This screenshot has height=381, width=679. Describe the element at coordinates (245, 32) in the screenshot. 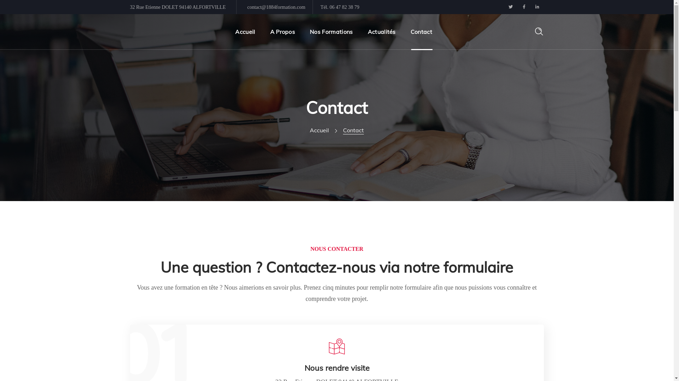

I see `Accueil` at that location.